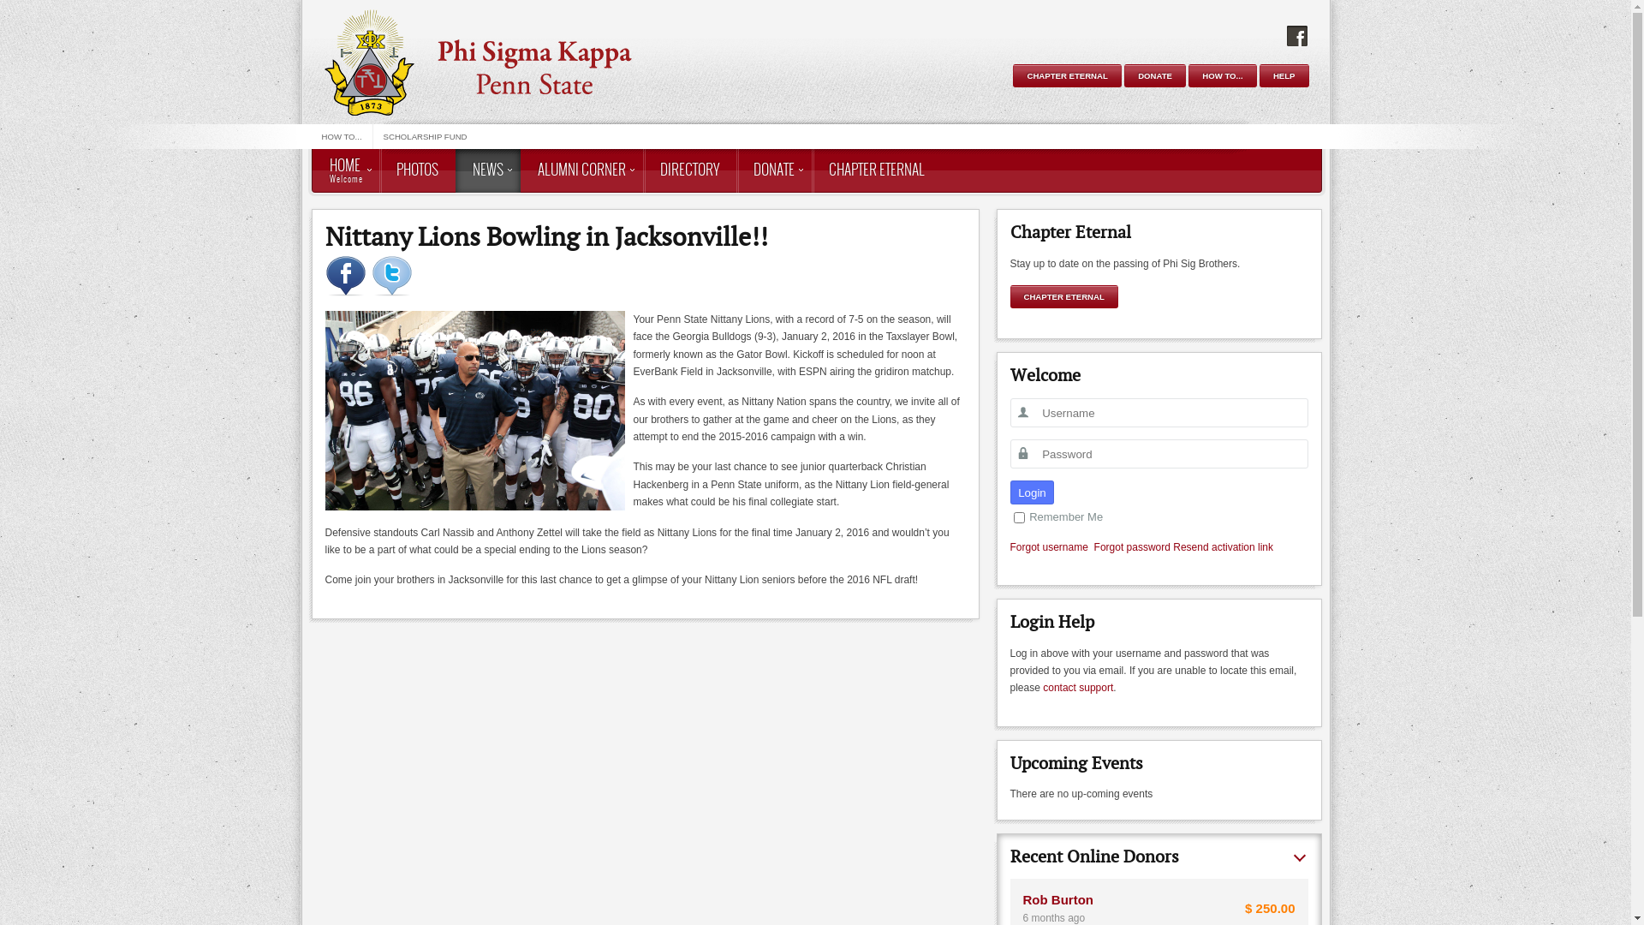  What do you see at coordinates (1284, 75) in the screenshot?
I see `HELP` at bounding box center [1284, 75].